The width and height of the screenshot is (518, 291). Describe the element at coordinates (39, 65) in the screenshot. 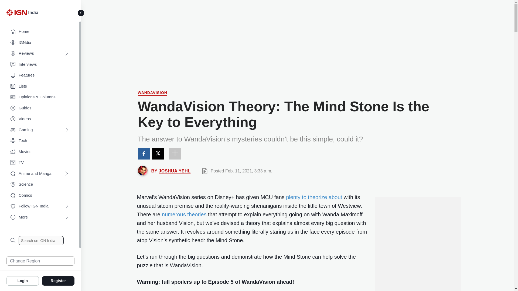

I see `Interviews` at that location.